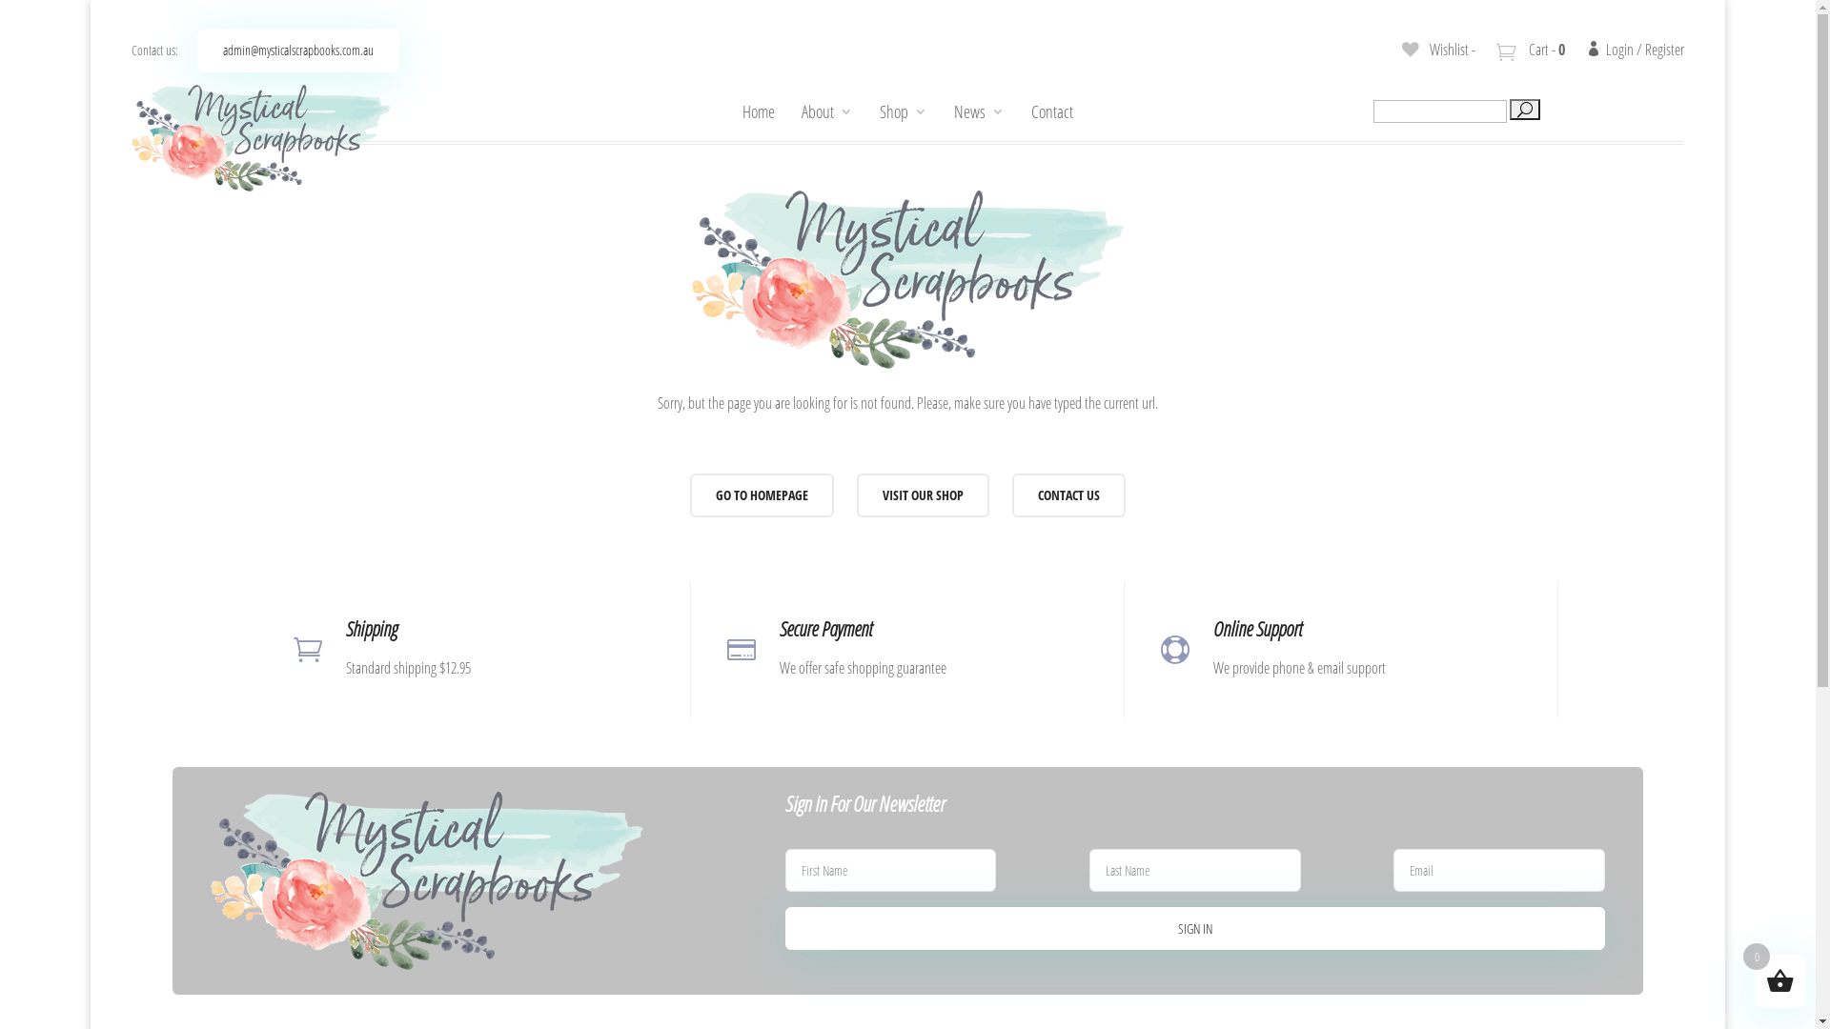 The height and width of the screenshot is (1029, 1830). What do you see at coordinates (1069, 495) in the screenshot?
I see `CONTACT US` at bounding box center [1069, 495].